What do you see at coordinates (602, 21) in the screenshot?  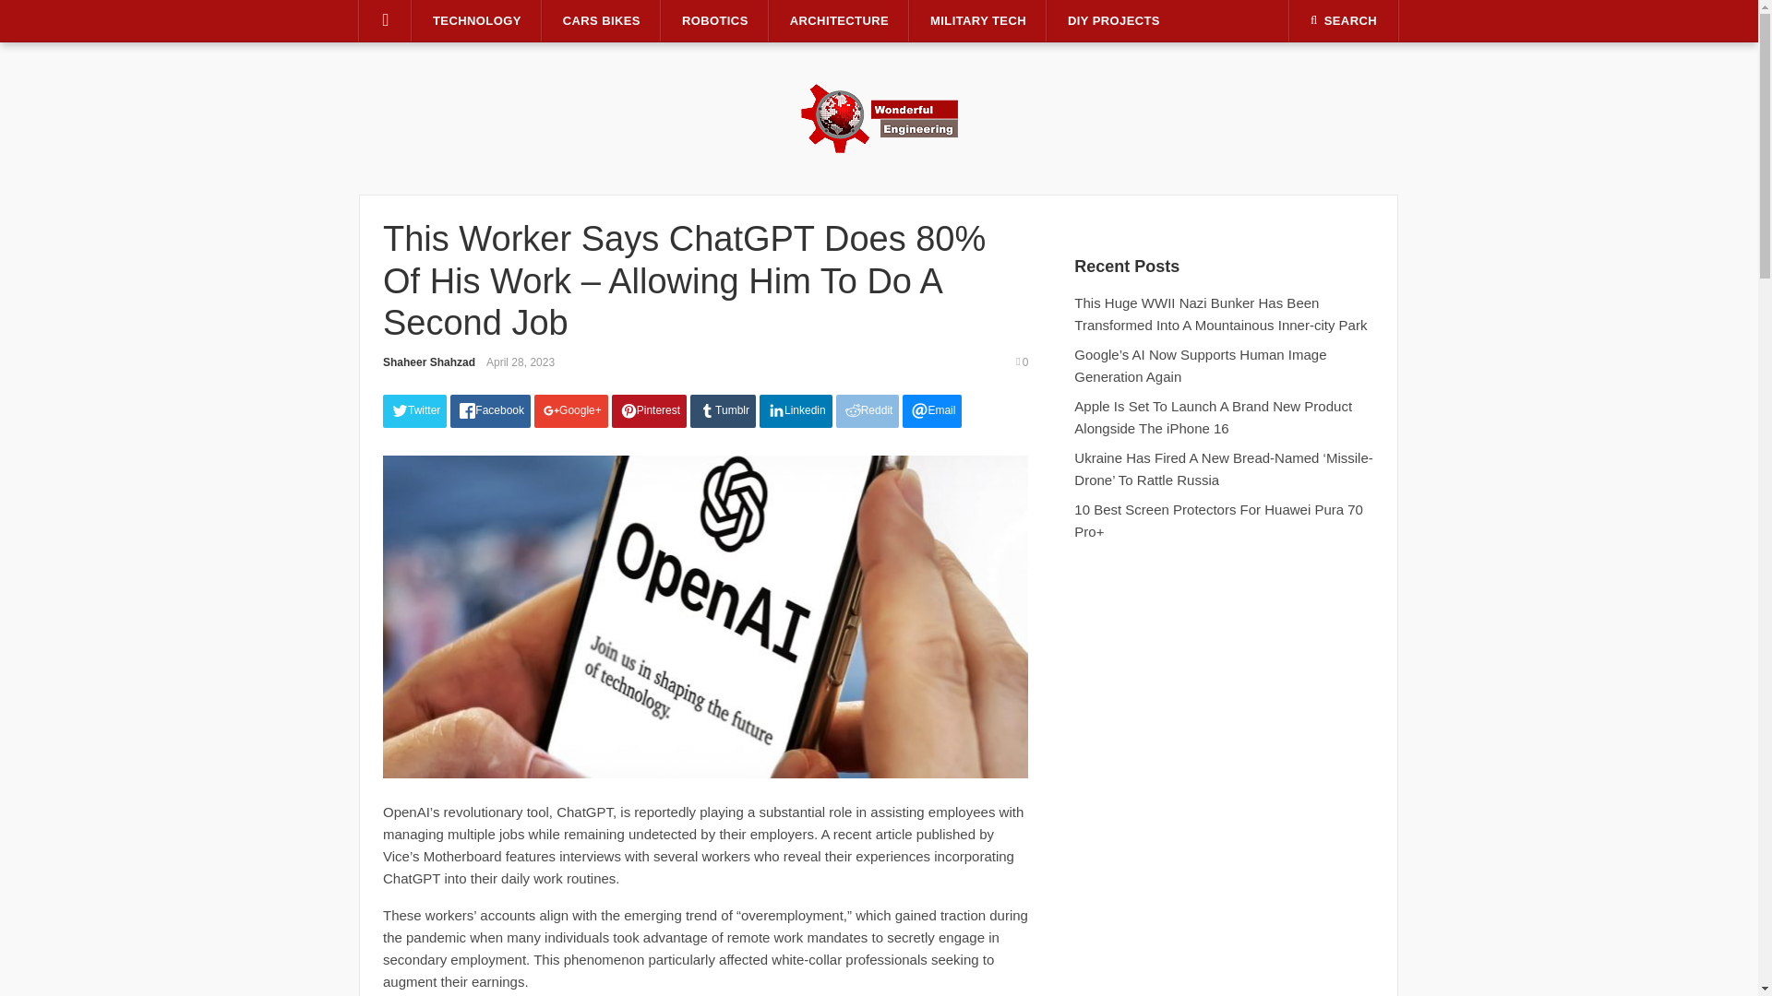 I see `CARS BIKES` at bounding box center [602, 21].